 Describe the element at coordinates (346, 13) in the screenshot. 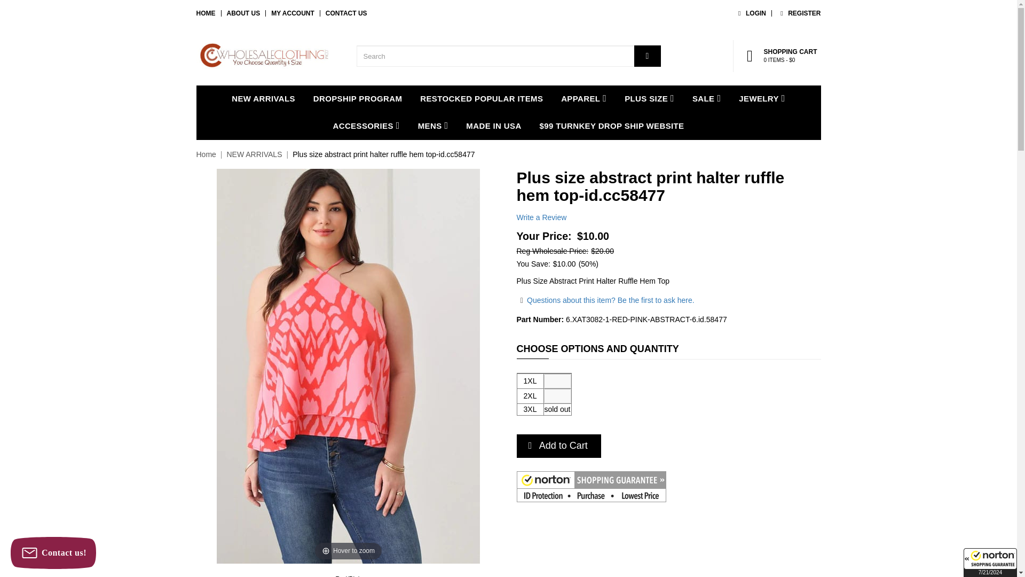

I see `CONTACT US` at that location.